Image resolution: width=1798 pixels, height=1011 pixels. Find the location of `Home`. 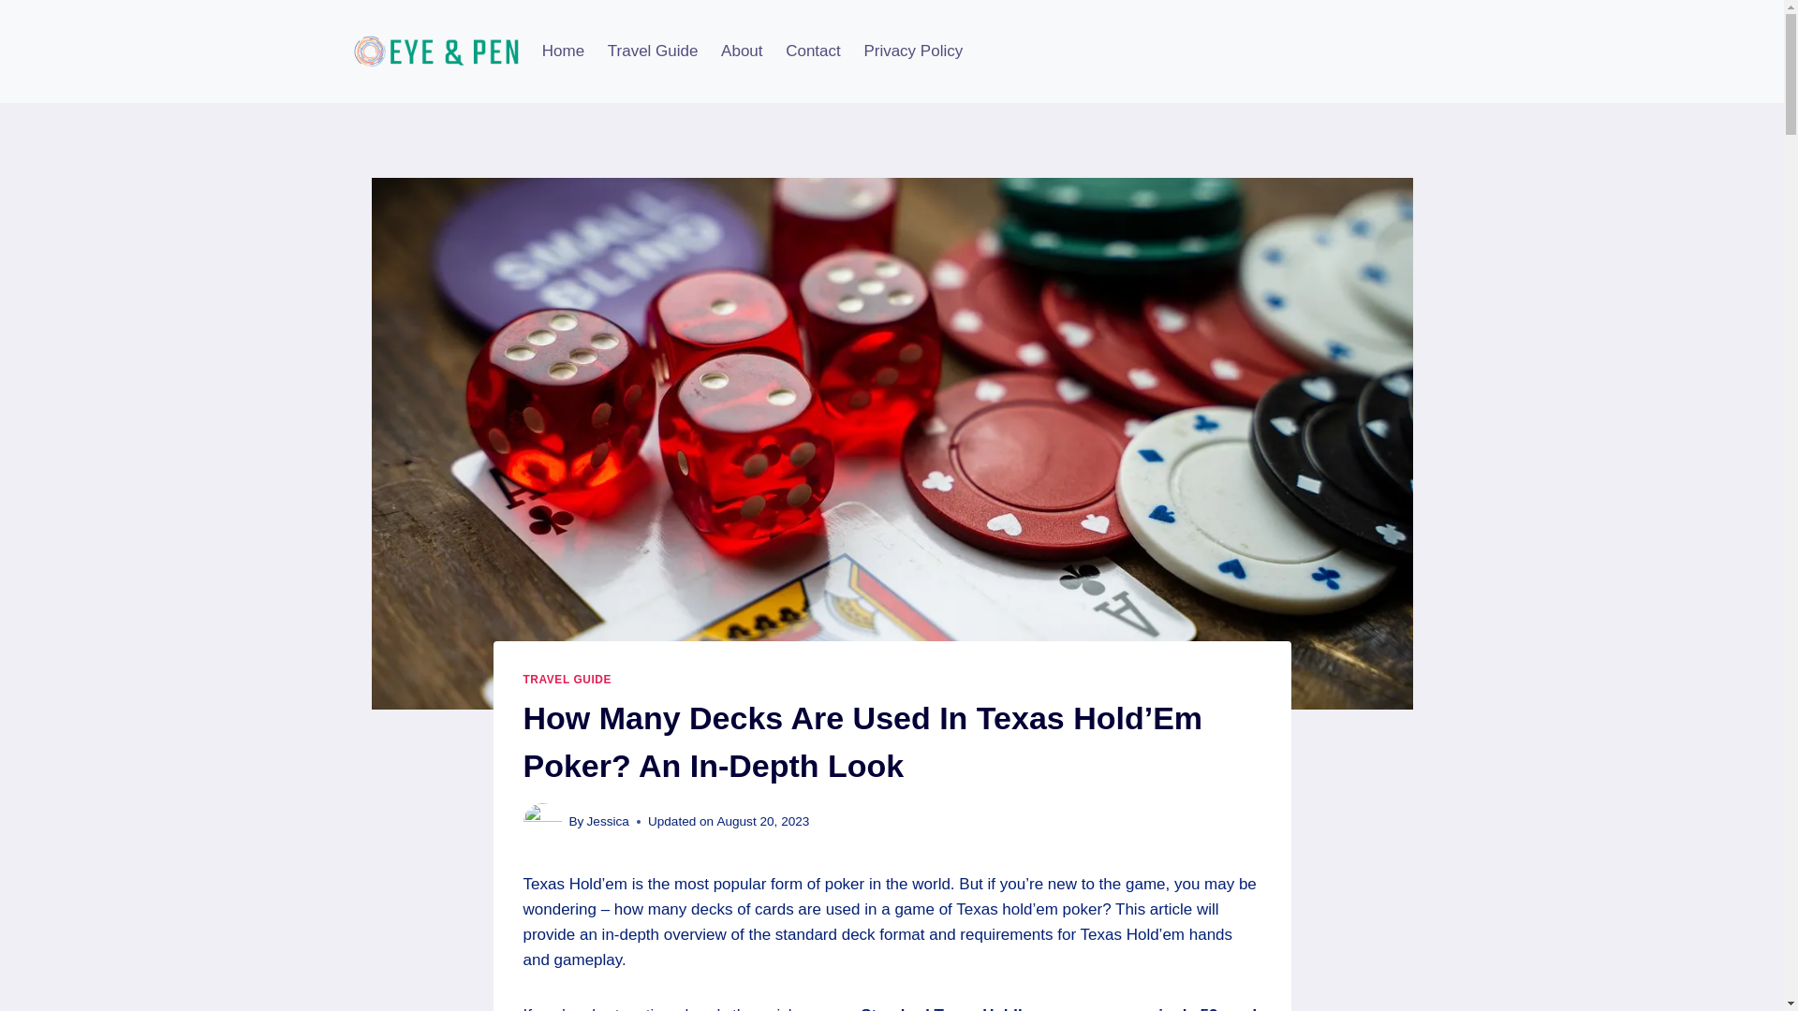

Home is located at coordinates (562, 51).